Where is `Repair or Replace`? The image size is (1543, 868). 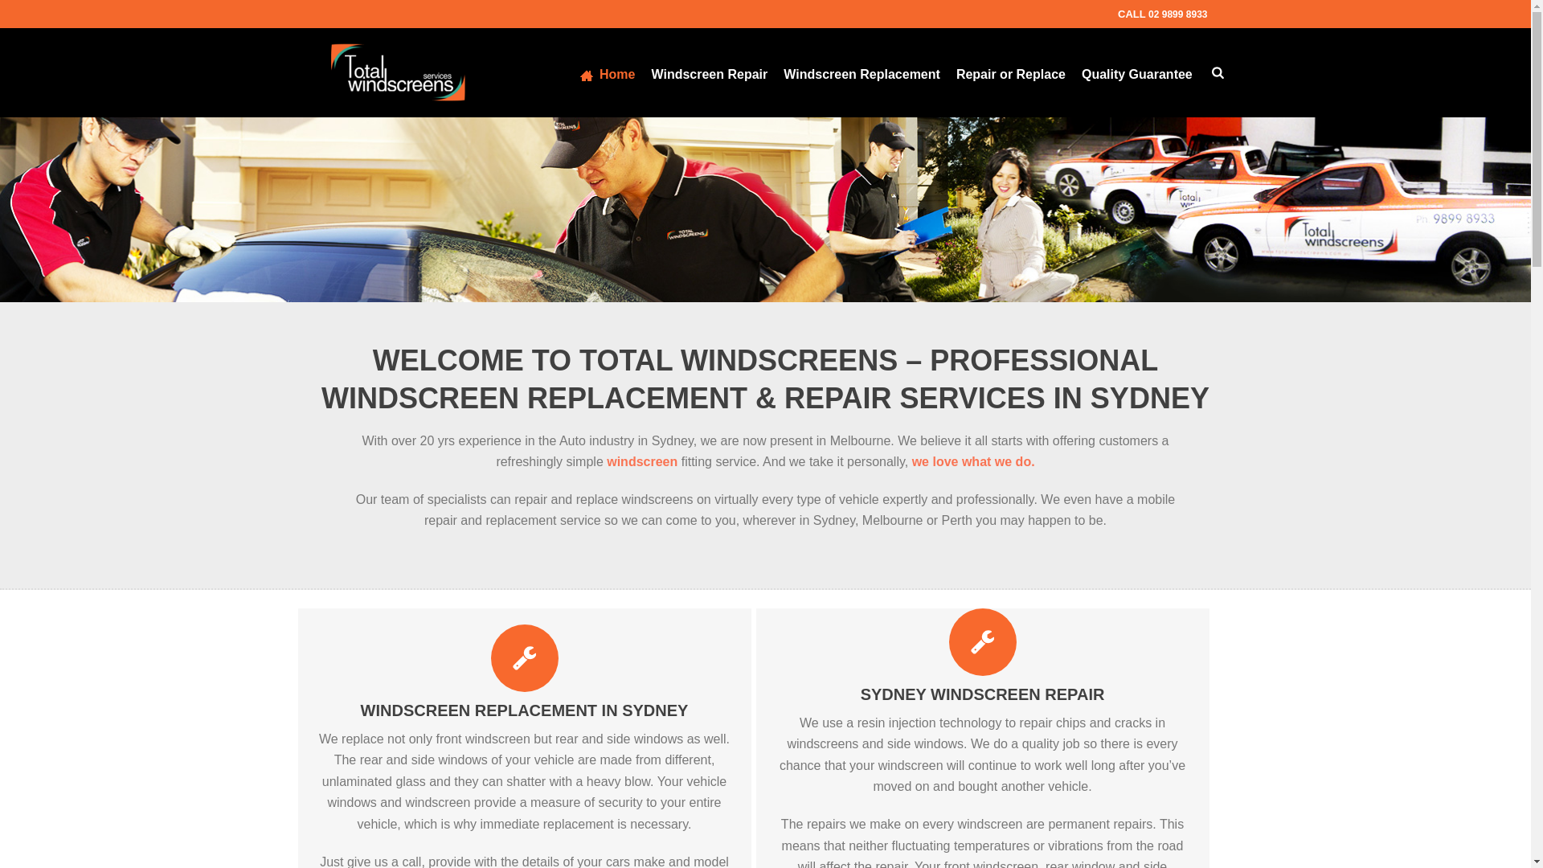
Repair or Replace is located at coordinates (1011, 72).